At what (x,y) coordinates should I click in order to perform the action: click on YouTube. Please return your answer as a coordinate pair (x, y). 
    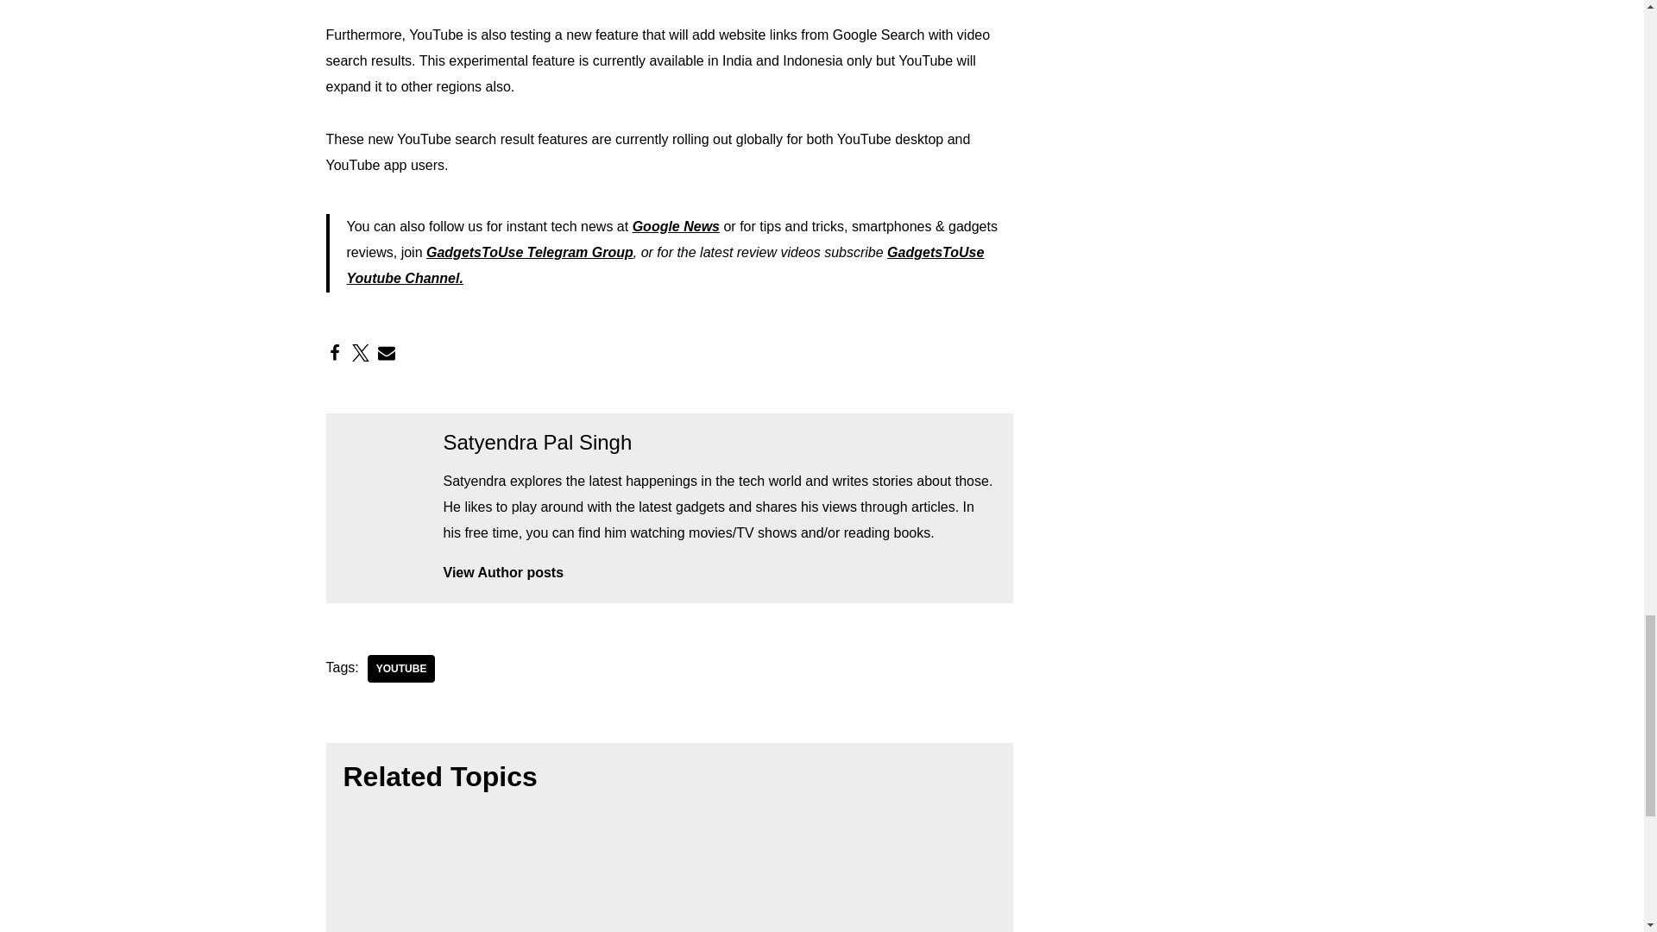
    Looking at the image, I should click on (401, 668).